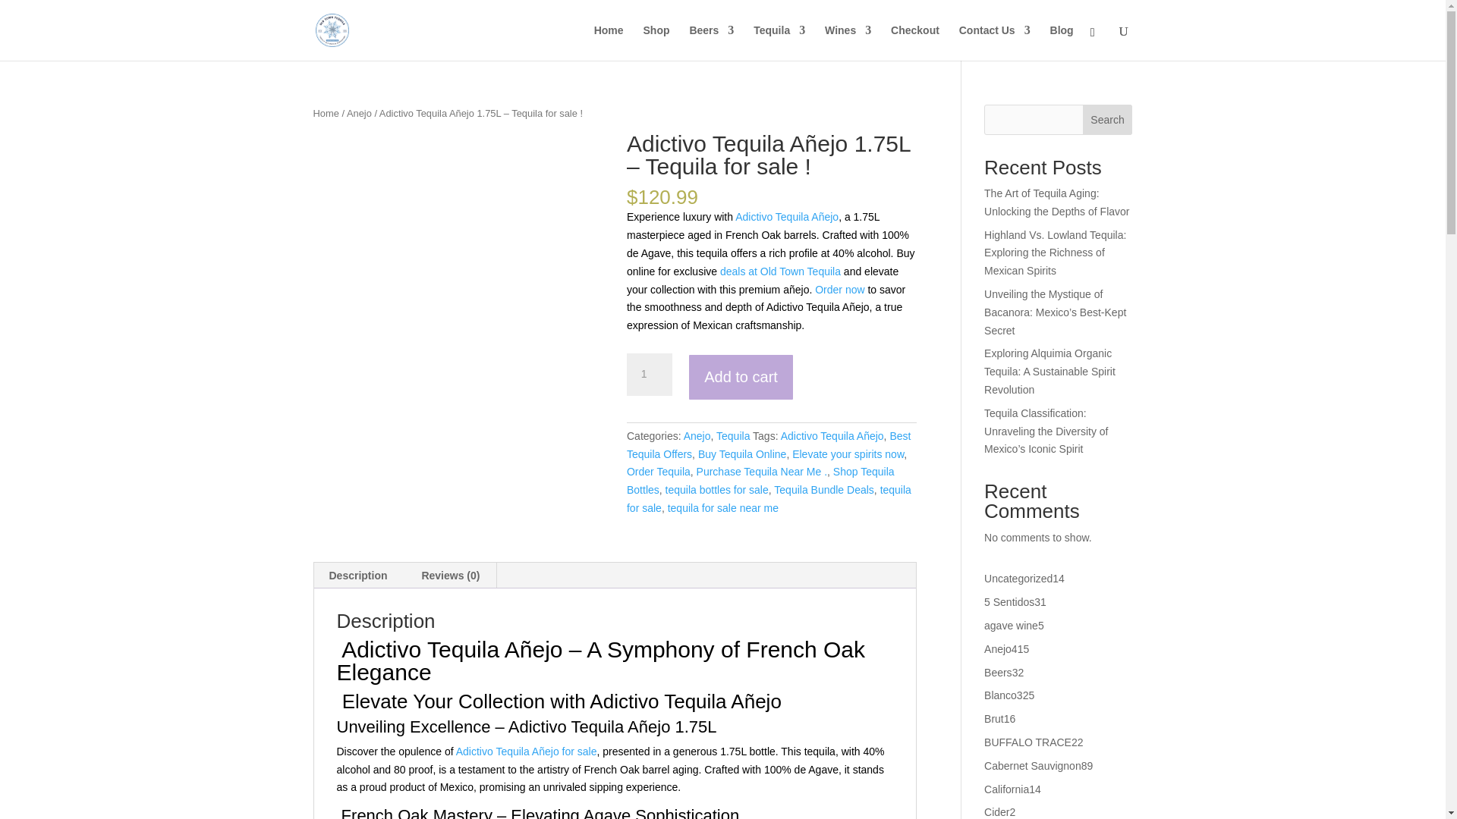  What do you see at coordinates (697, 436) in the screenshot?
I see `Anejo` at bounding box center [697, 436].